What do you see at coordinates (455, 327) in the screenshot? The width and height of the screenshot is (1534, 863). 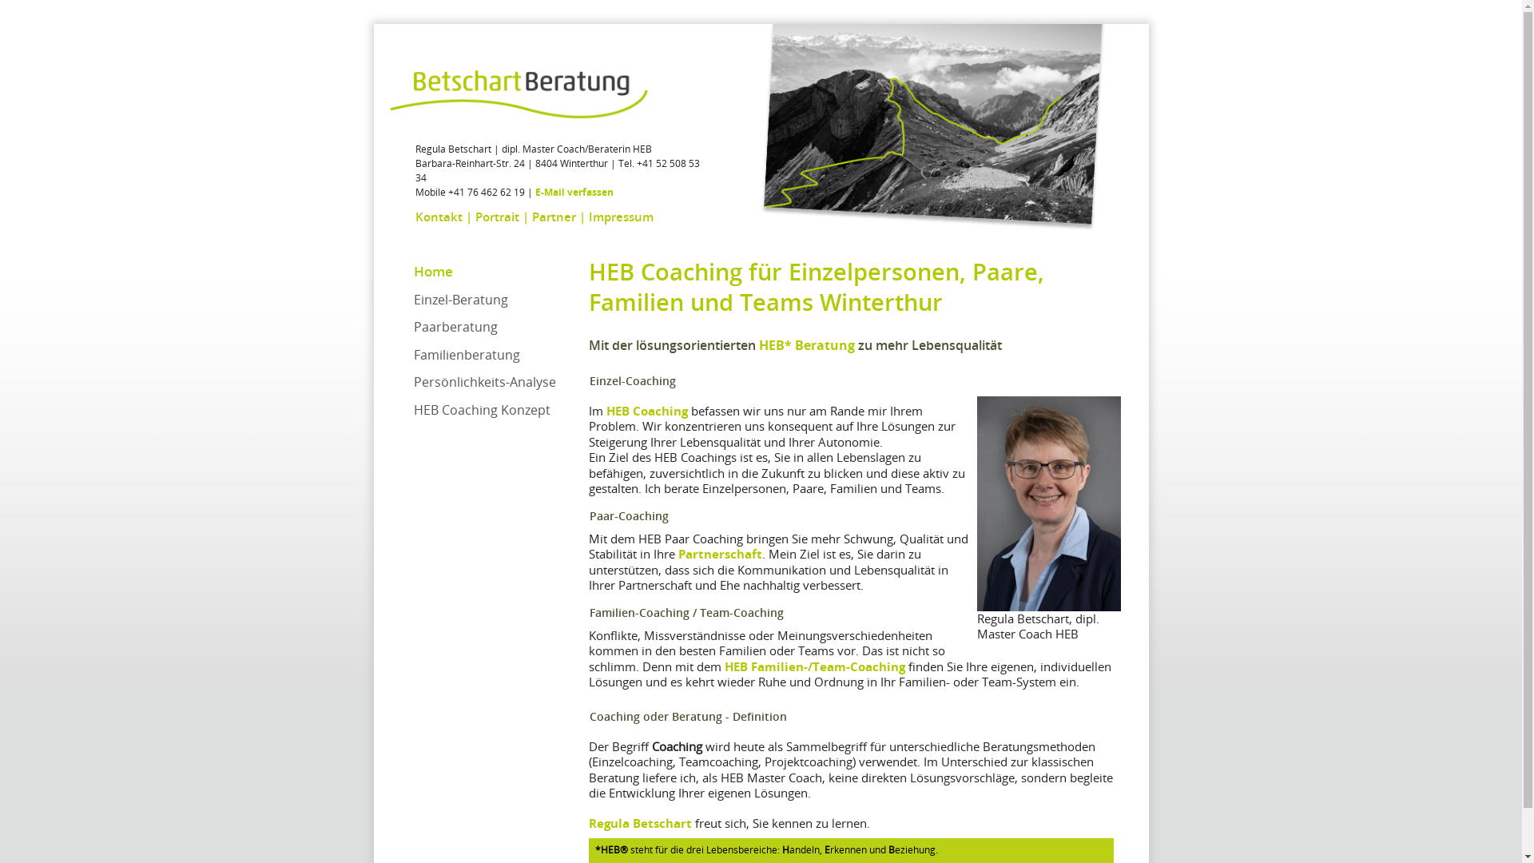 I see `Paarberatung` at bounding box center [455, 327].